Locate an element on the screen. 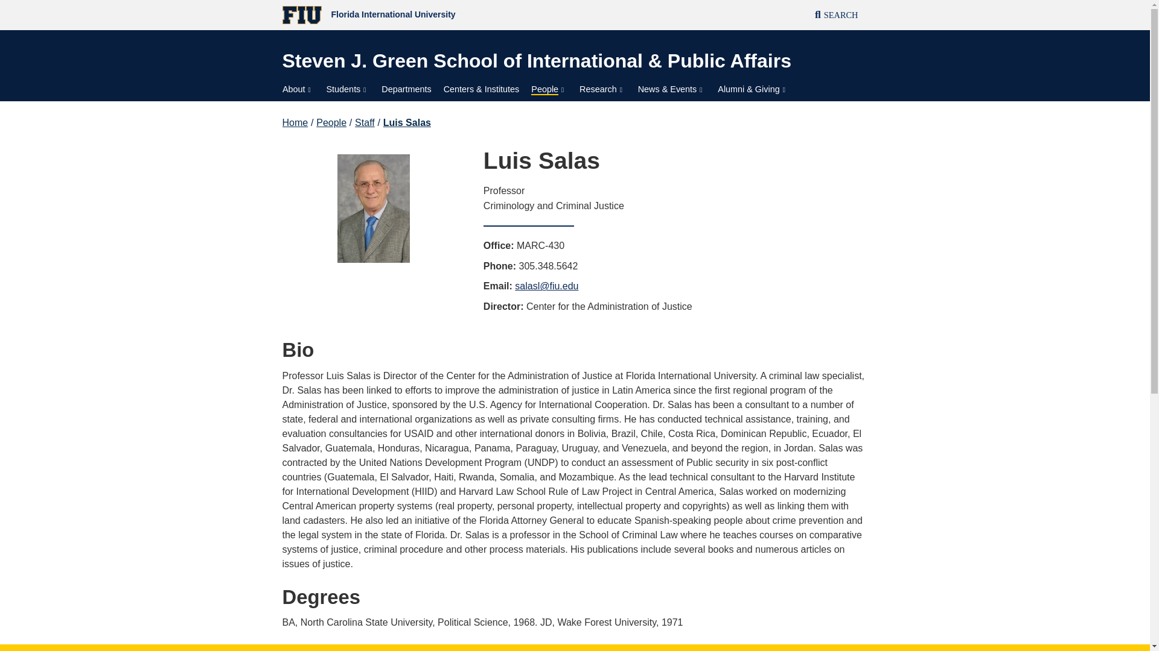  People is located at coordinates (549, 89).